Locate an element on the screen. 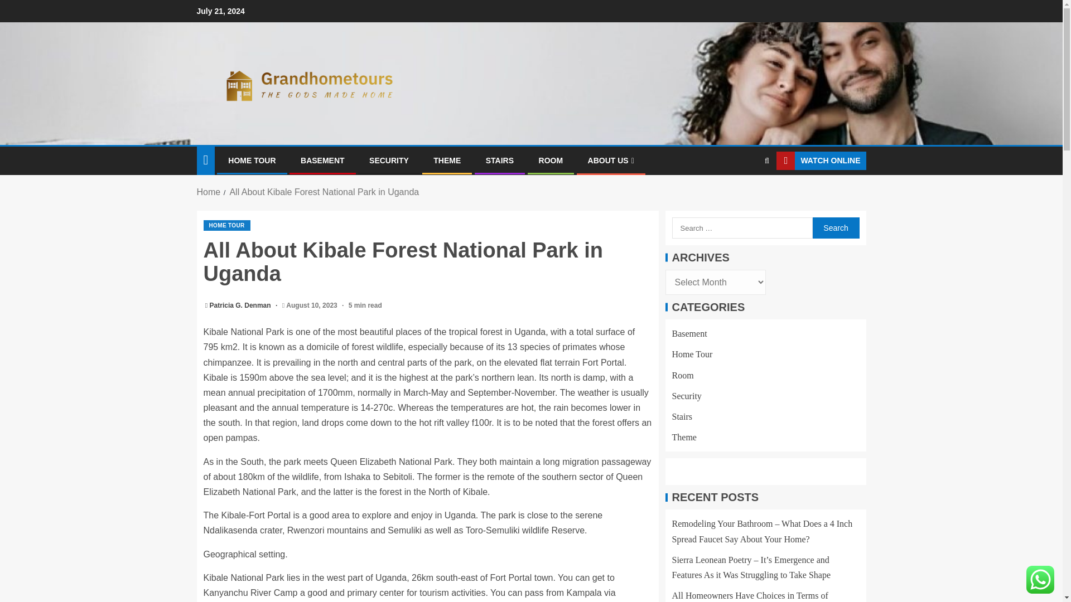 The height and width of the screenshot is (602, 1071). Home is located at coordinates (208, 192).